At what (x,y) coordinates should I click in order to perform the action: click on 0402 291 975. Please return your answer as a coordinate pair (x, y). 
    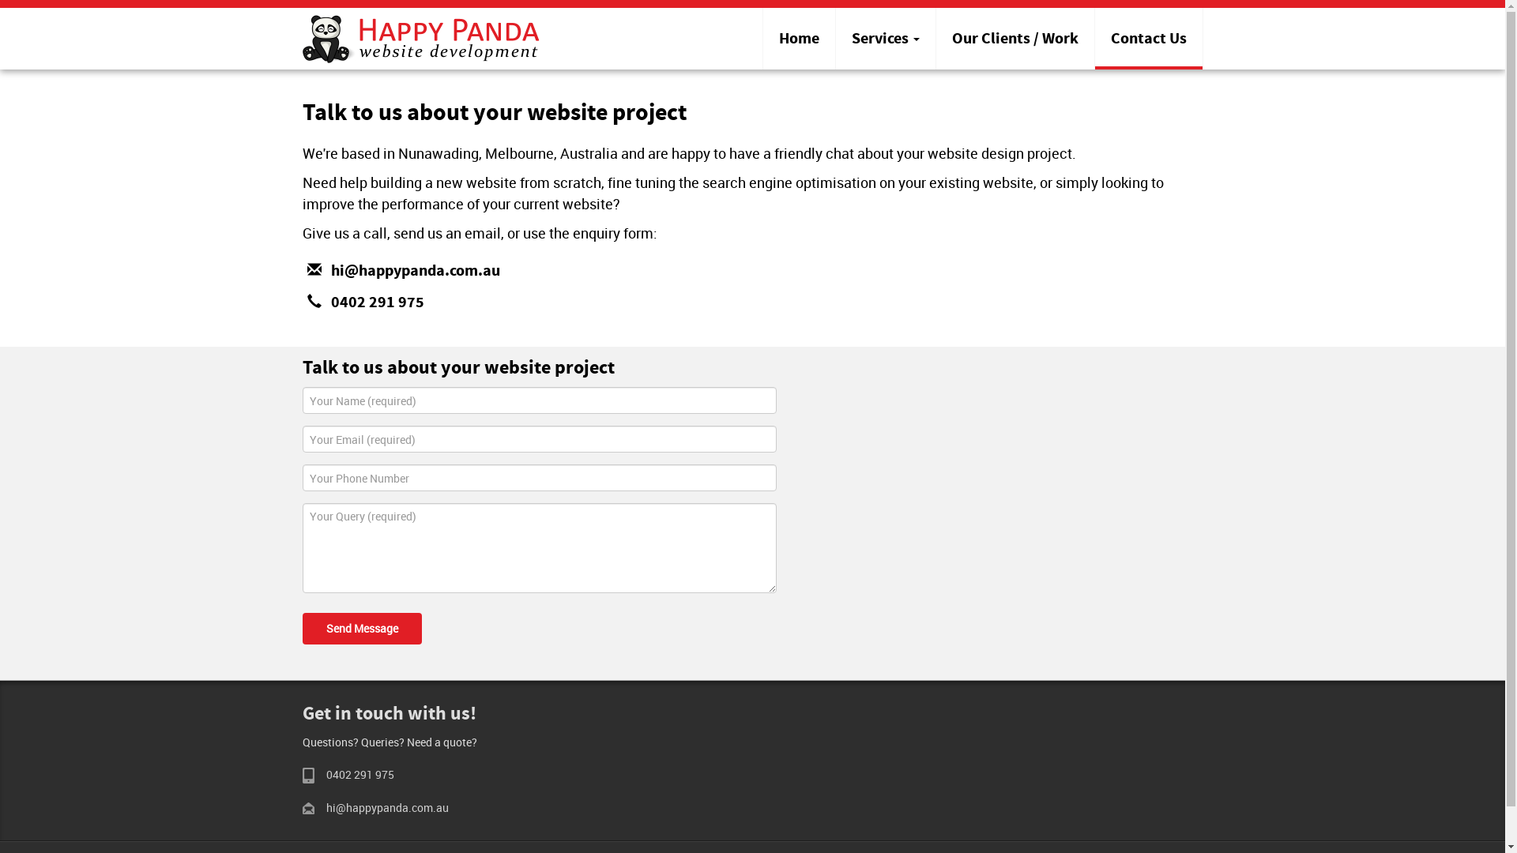
    Looking at the image, I should click on (359, 774).